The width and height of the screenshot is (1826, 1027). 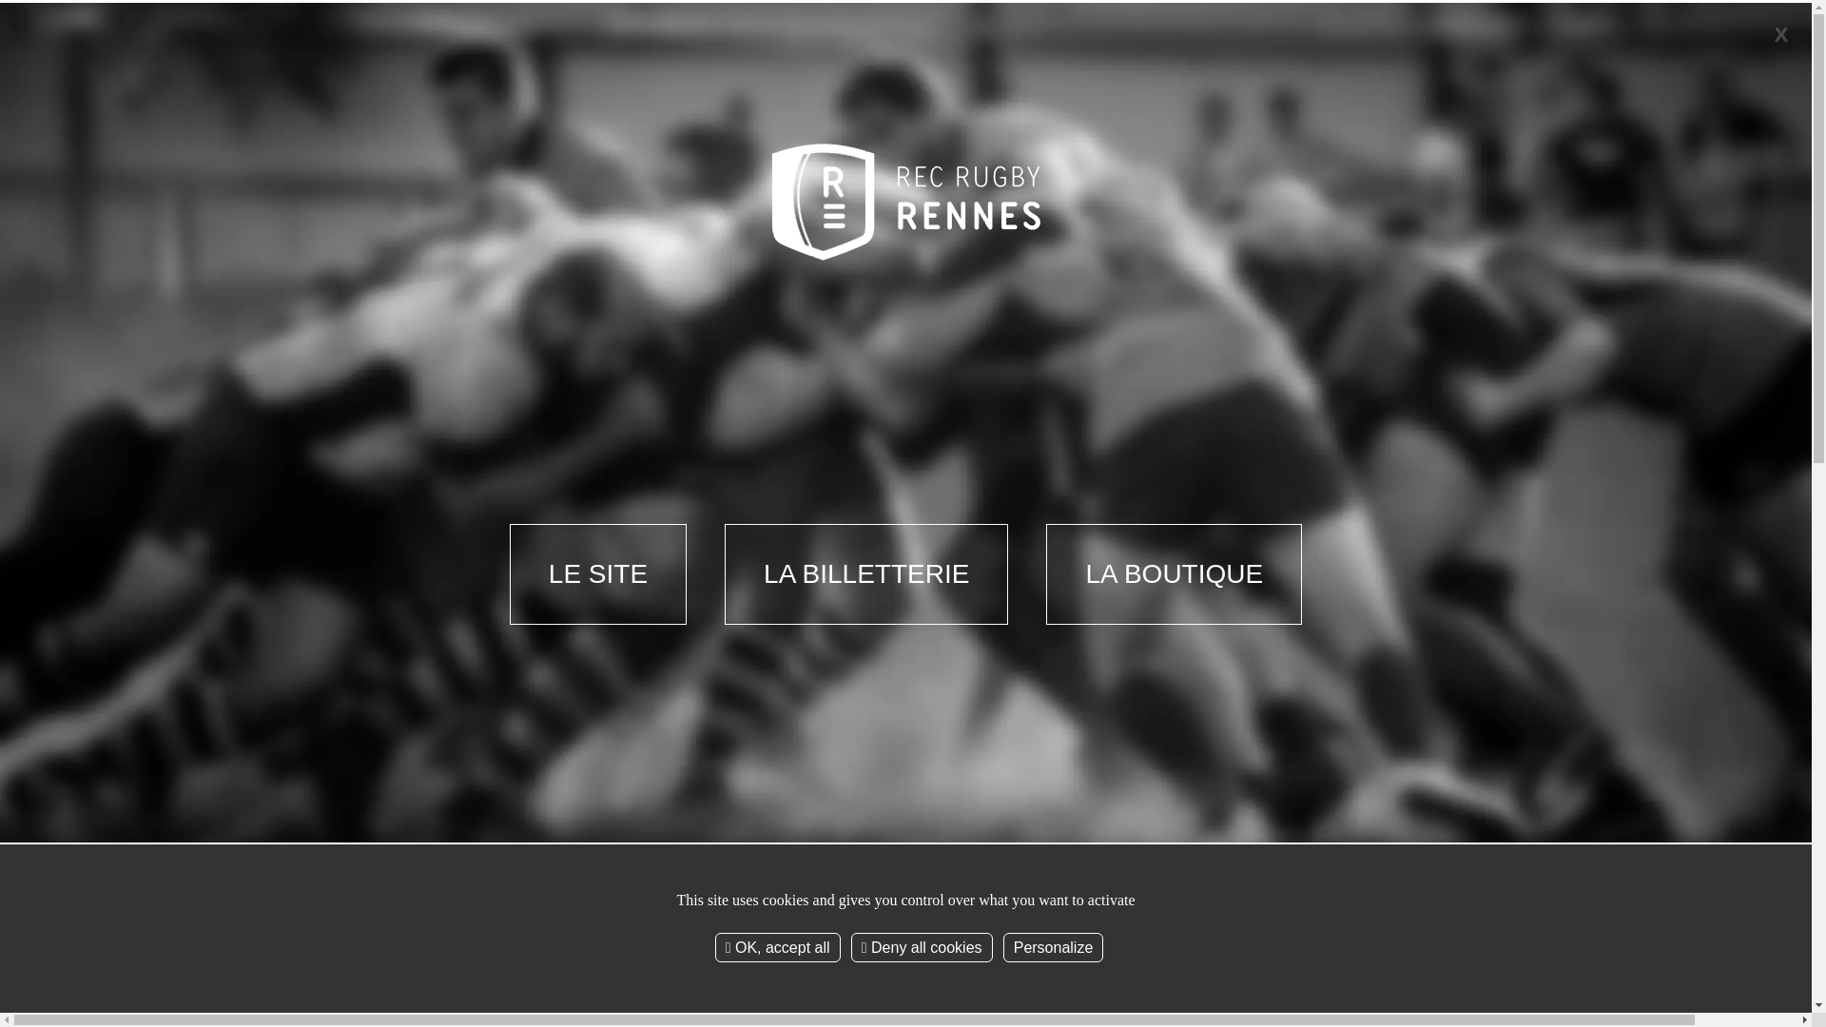 What do you see at coordinates (1054, 947) in the screenshot?
I see `Personalize` at bounding box center [1054, 947].